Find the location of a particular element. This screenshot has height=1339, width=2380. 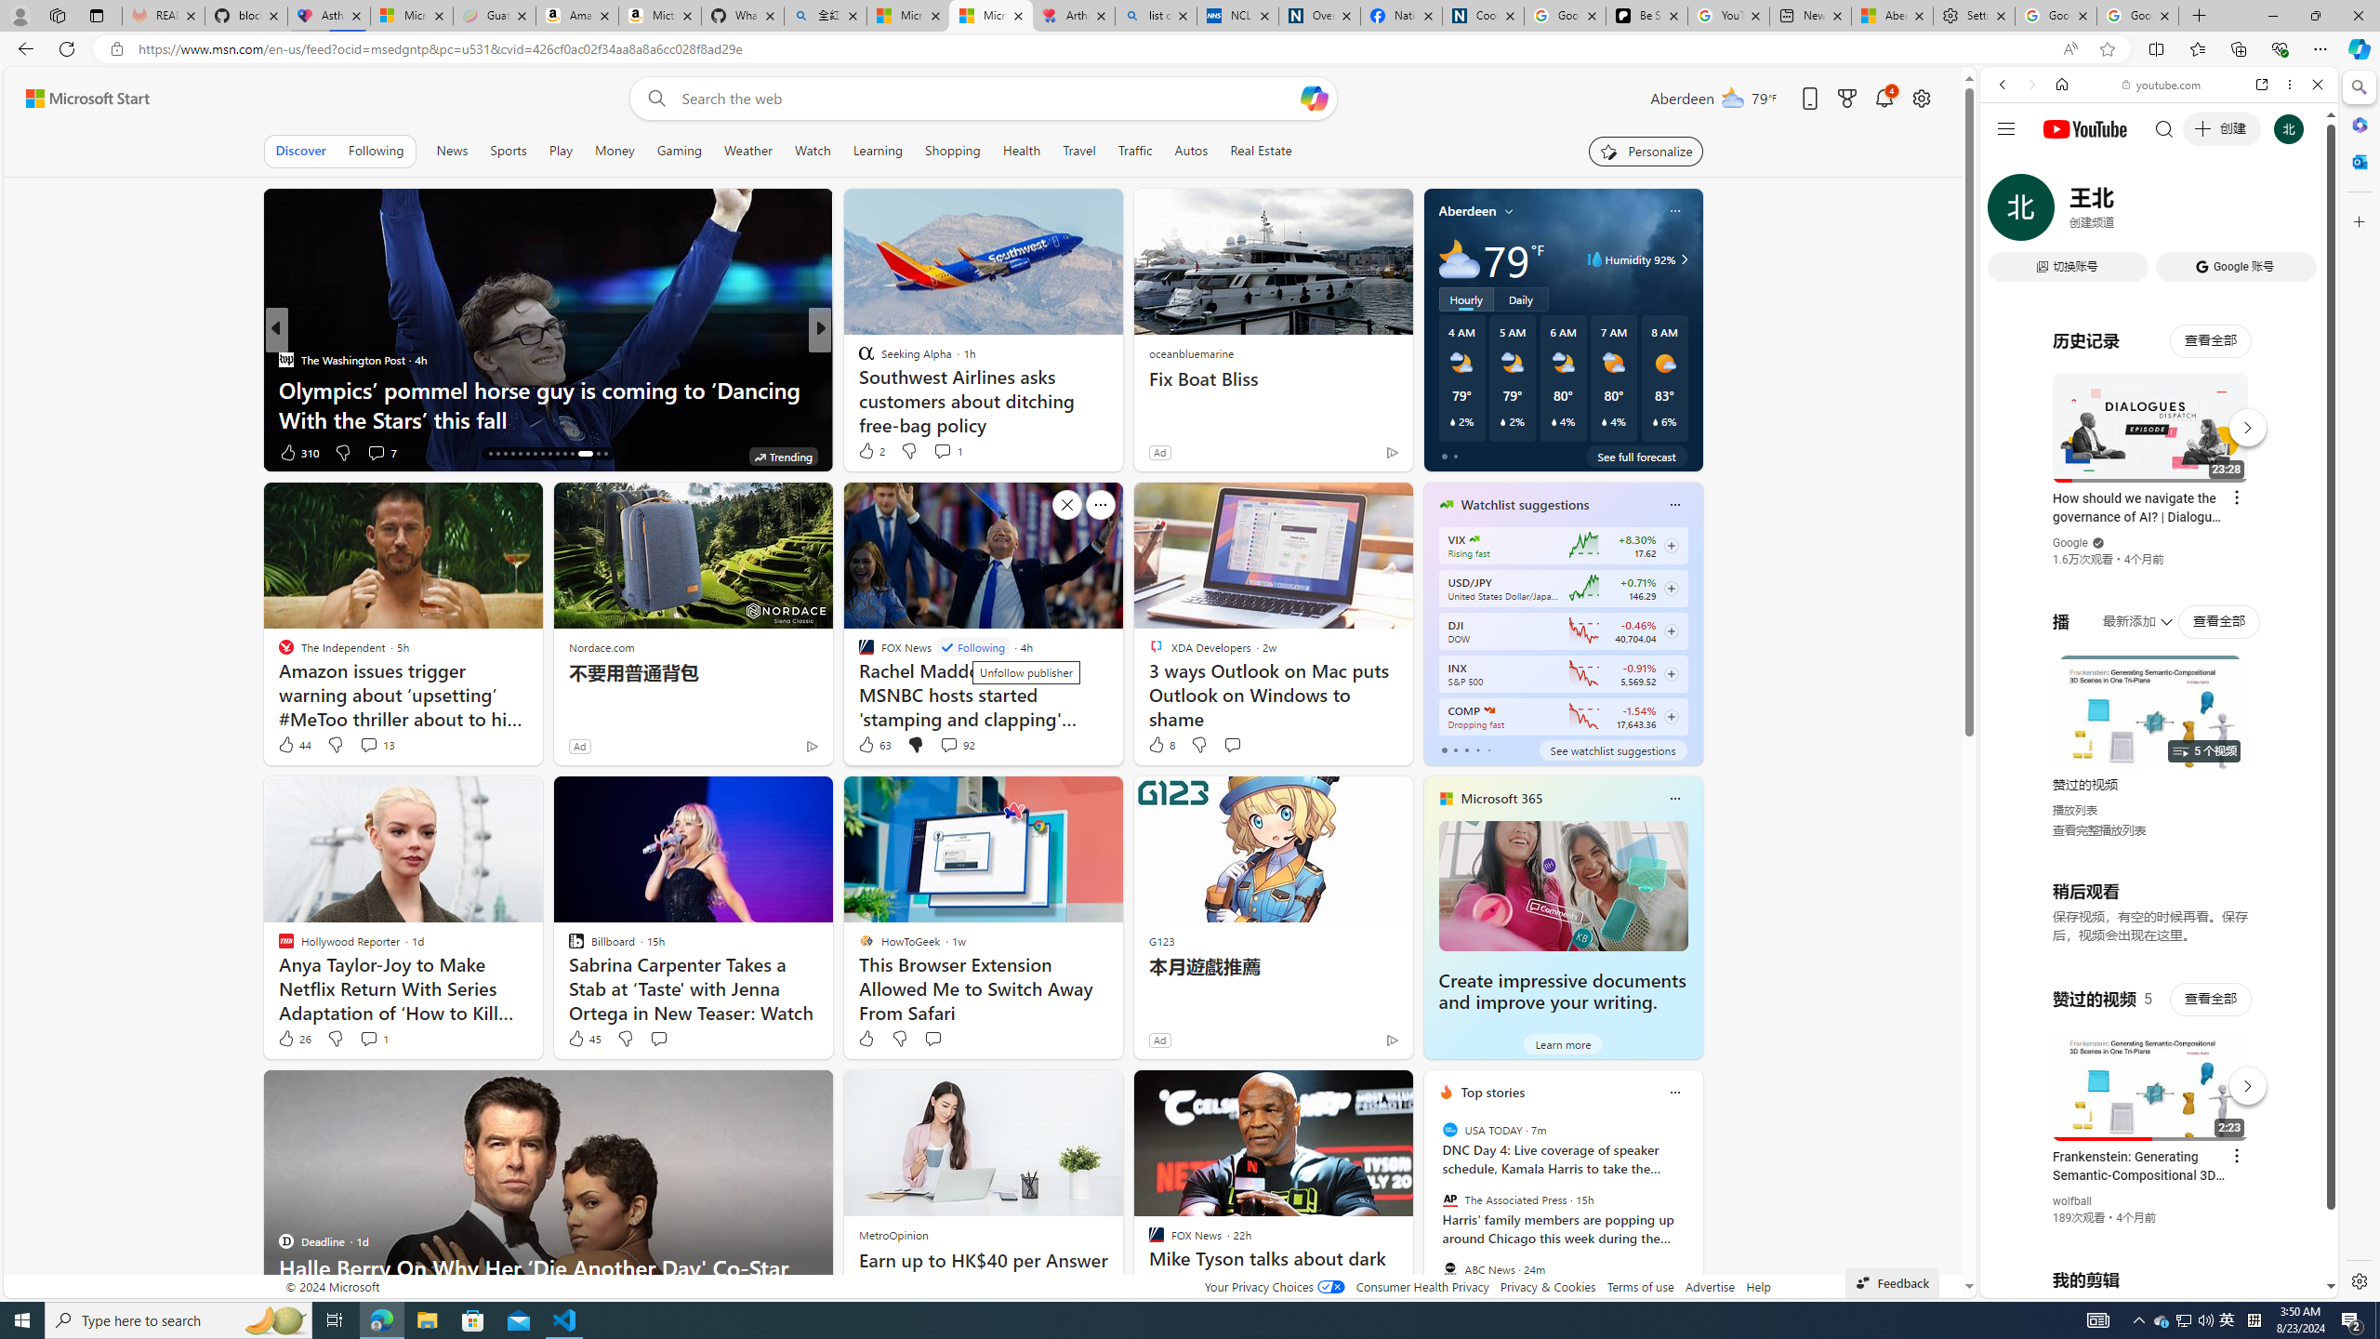

WEB   is located at coordinates (2011, 213).